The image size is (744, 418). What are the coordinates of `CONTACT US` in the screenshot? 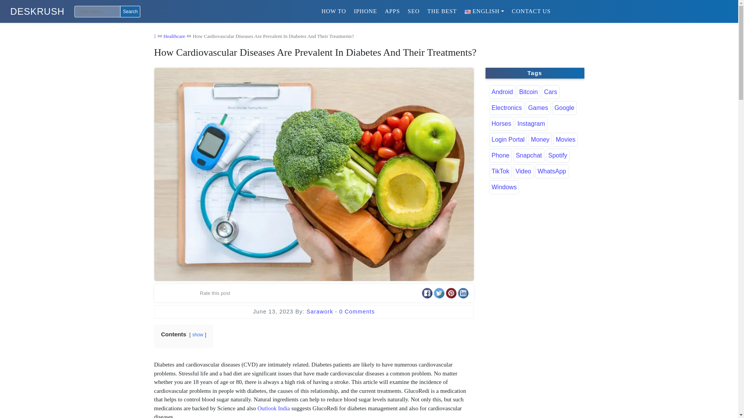 It's located at (531, 11).